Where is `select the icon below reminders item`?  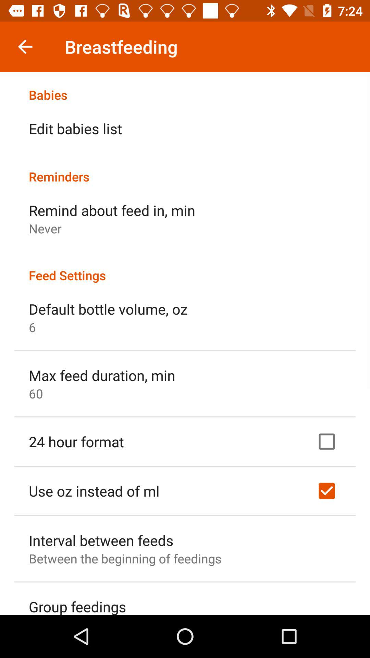 select the icon below reminders item is located at coordinates (112, 210).